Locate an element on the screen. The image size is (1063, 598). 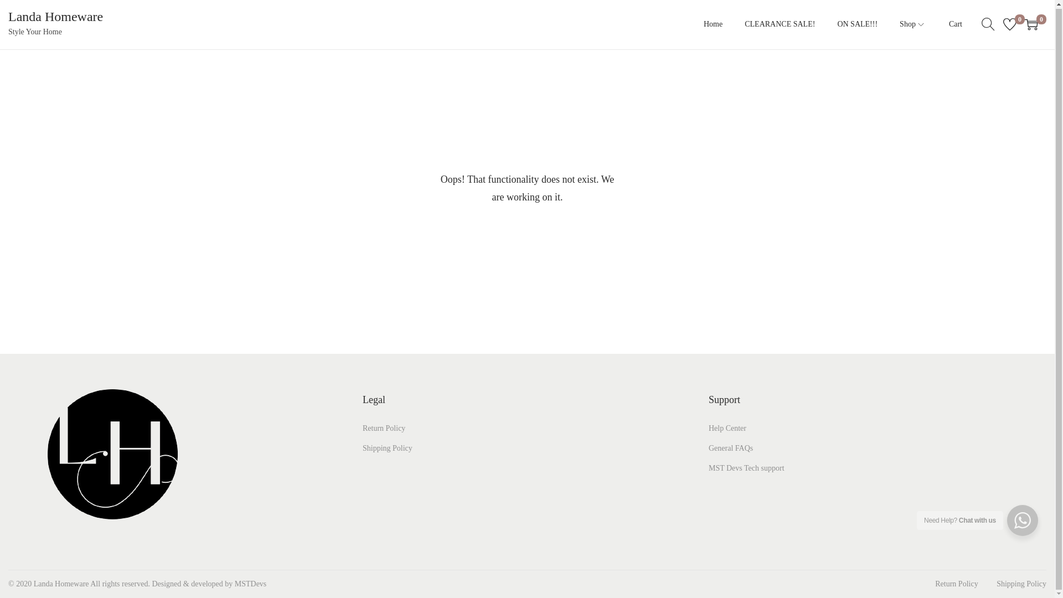
Help Center is located at coordinates (727, 427).